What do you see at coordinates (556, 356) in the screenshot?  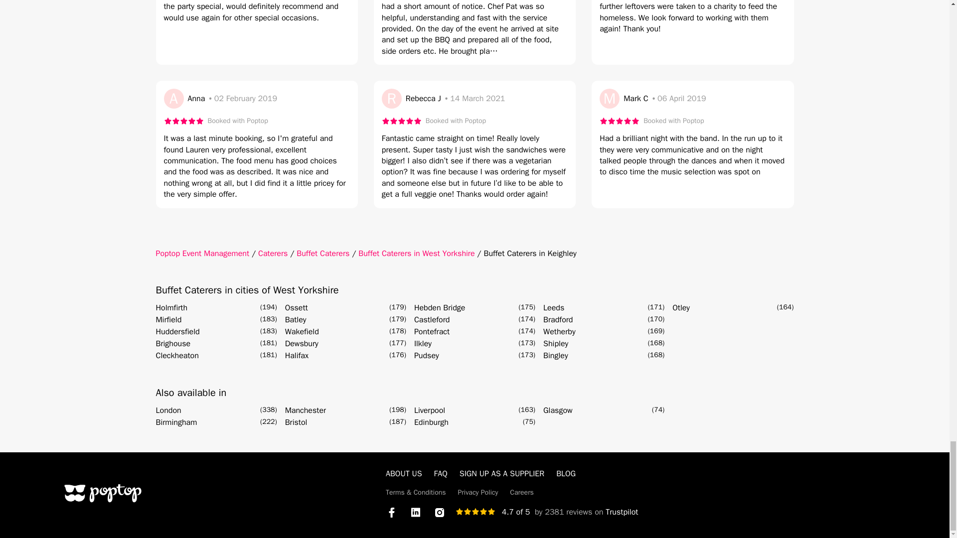 I see `Bingley` at bounding box center [556, 356].